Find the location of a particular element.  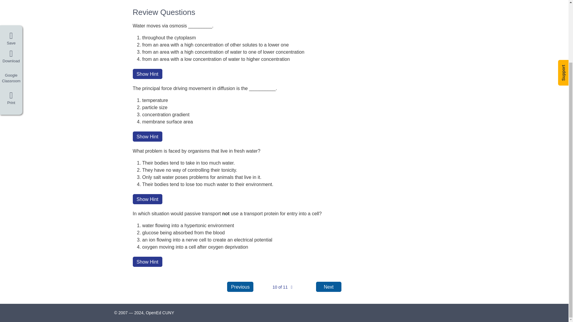

Previous is located at coordinates (240, 287).